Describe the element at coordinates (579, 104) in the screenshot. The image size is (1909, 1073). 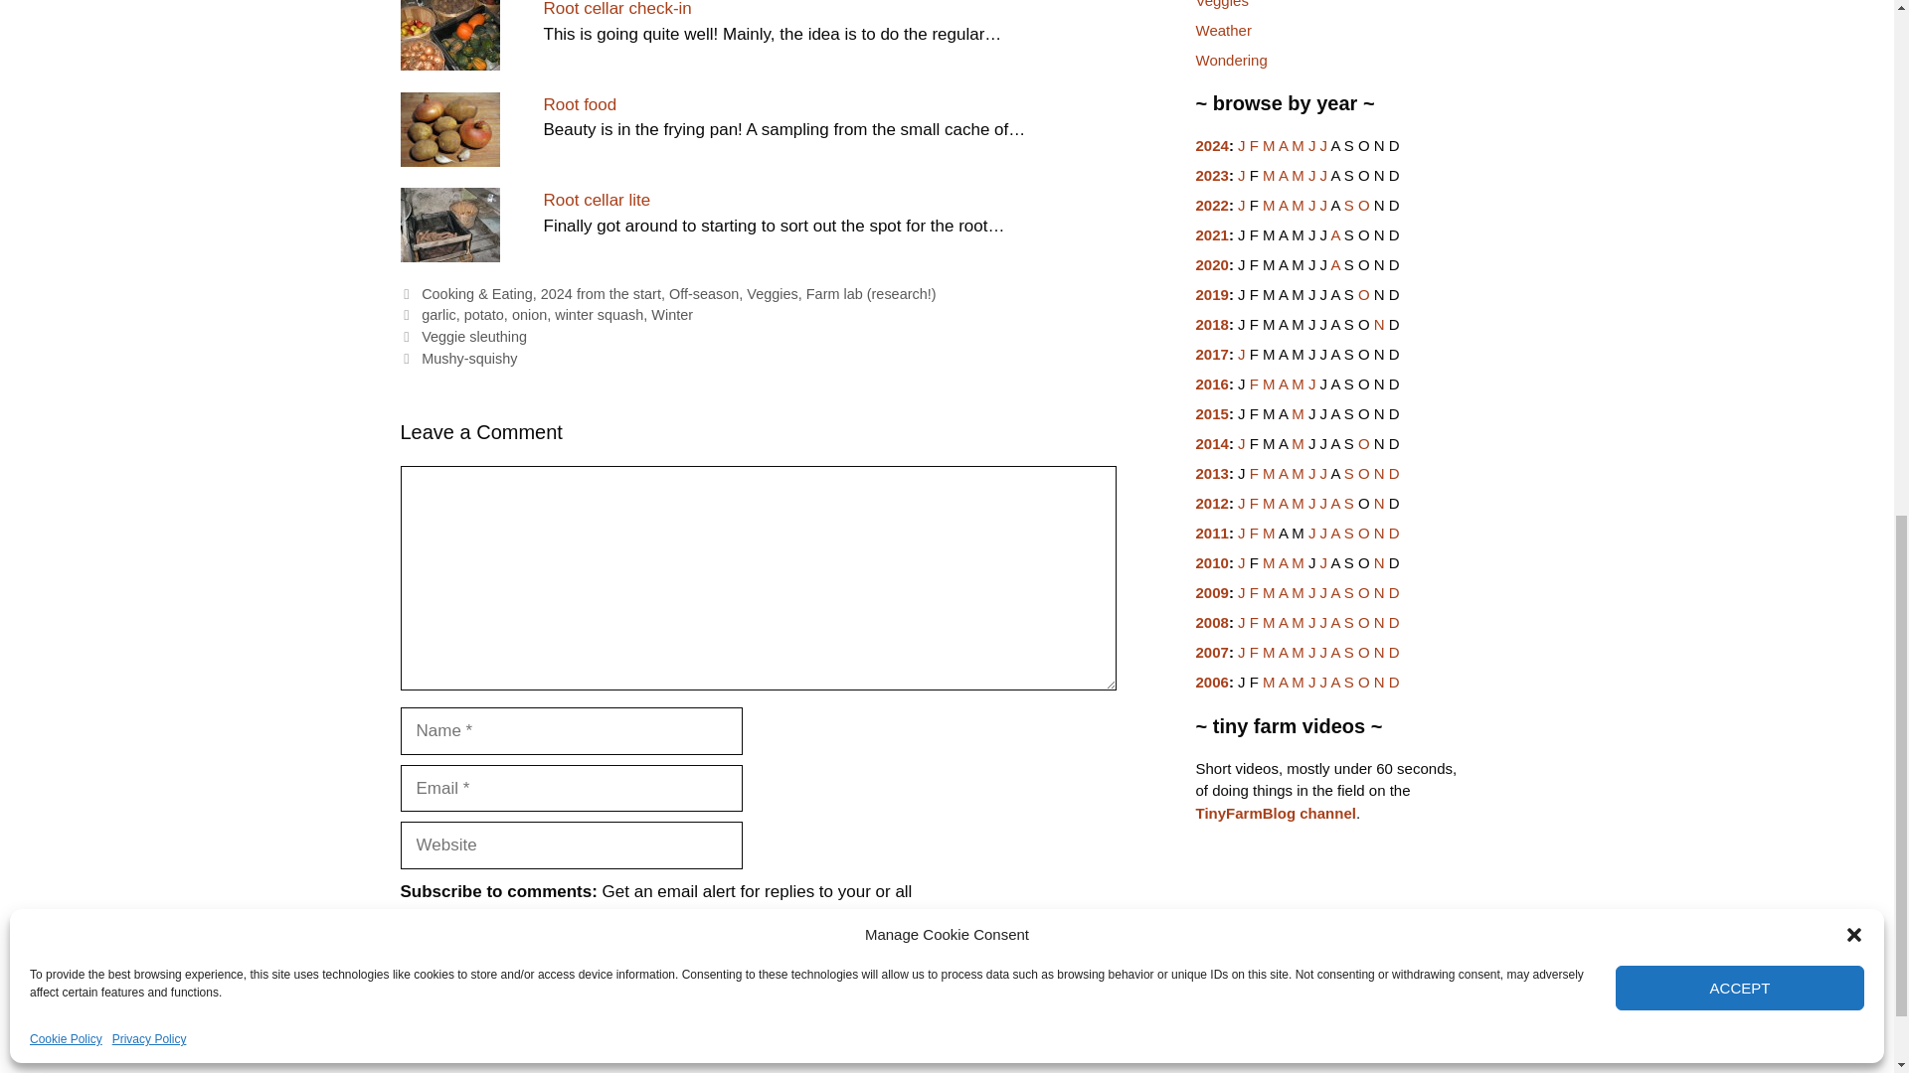
I see `Root food` at that location.